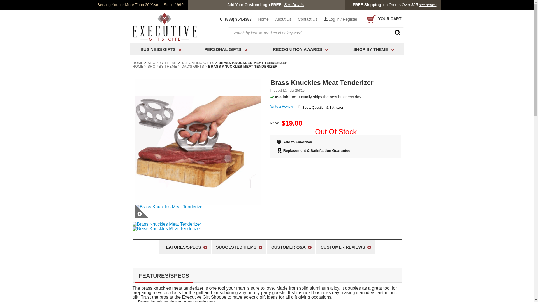 Image resolution: width=538 pixels, height=302 pixels. What do you see at coordinates (294, 5) in the screenshot?
I see `See Details` at bounding box center [294, 5].